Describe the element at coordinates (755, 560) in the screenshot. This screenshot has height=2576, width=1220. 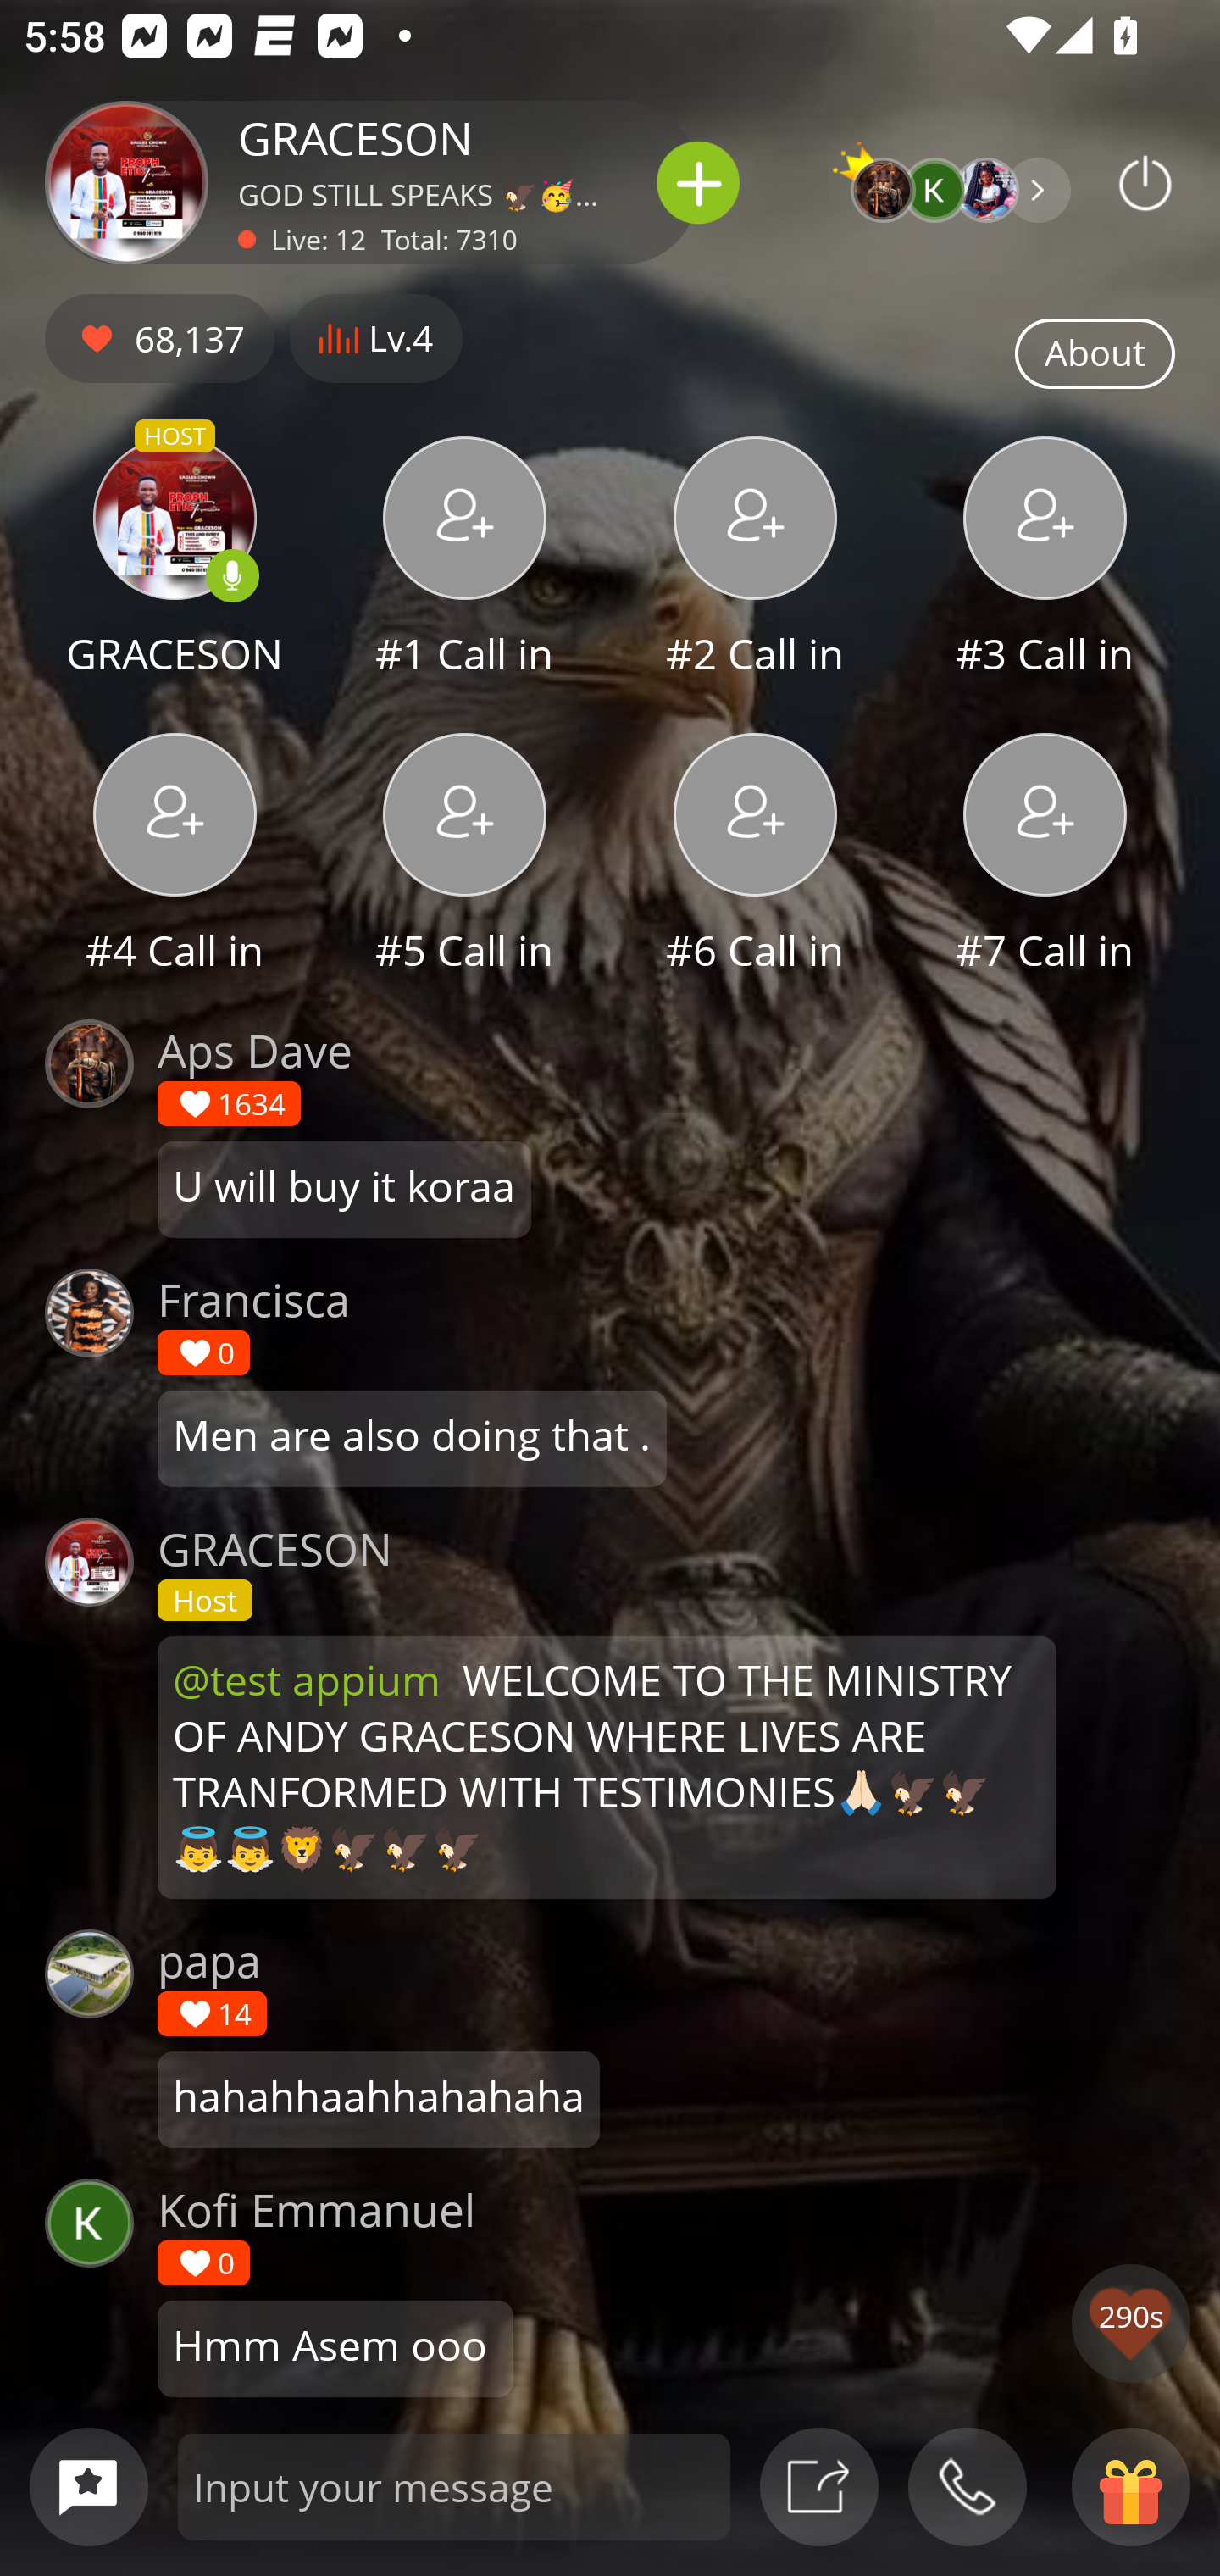
I see `#2 Call in` at that location.